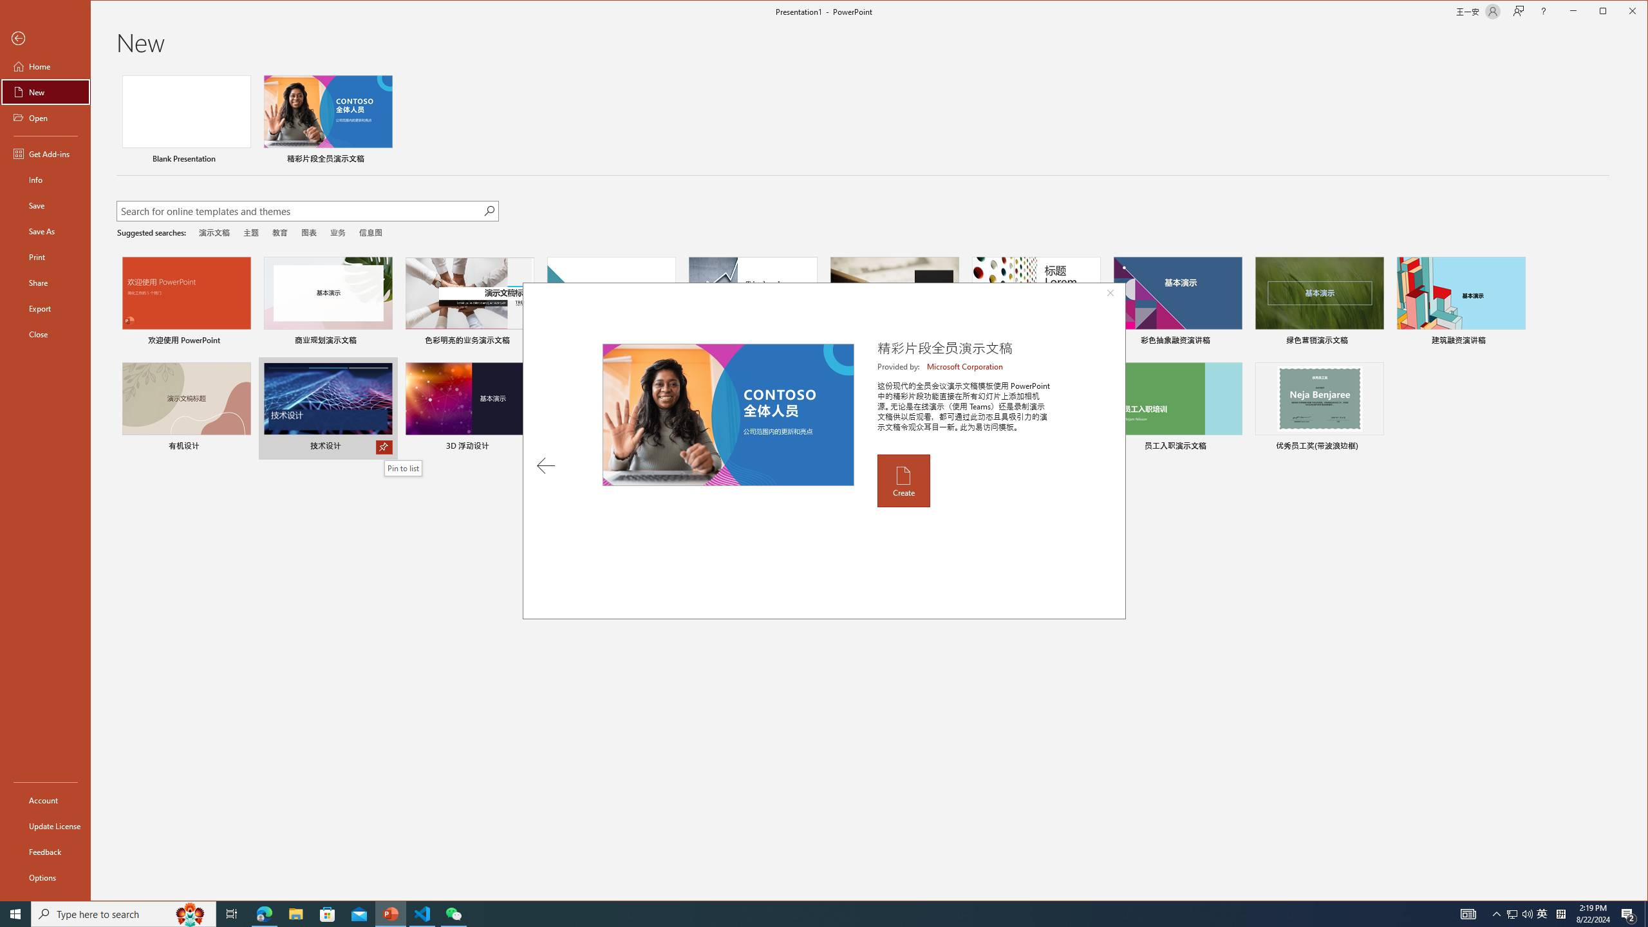  Describe the element at coordinates (45, 153) in the screenshot. I see `Get Add-ins` at that location.